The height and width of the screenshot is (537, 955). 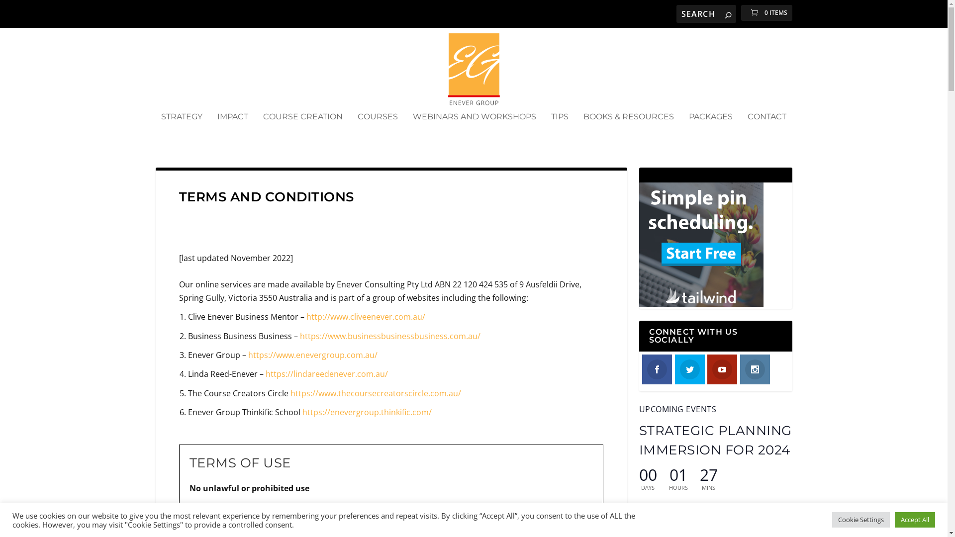 I want to click on COURSES, so click(x=378, y=130).